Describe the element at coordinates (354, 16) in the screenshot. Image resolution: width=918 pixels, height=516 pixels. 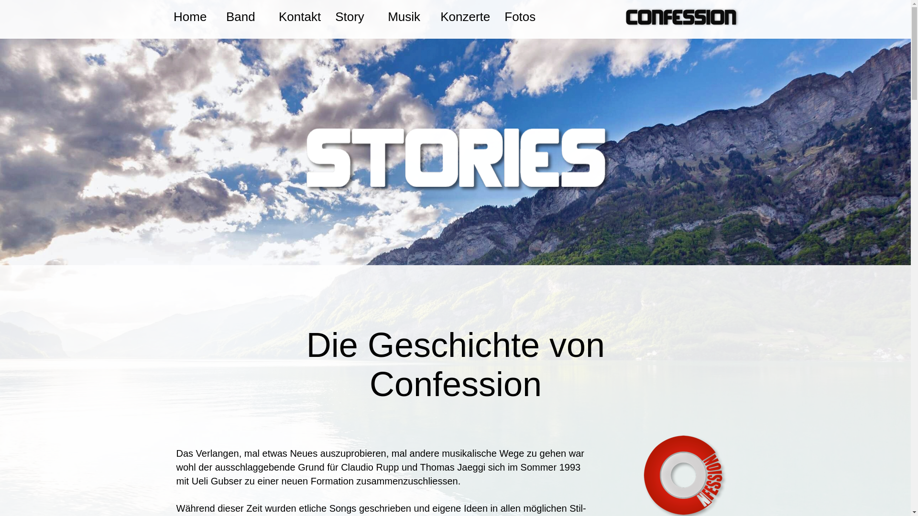
I see `Story` at that location.